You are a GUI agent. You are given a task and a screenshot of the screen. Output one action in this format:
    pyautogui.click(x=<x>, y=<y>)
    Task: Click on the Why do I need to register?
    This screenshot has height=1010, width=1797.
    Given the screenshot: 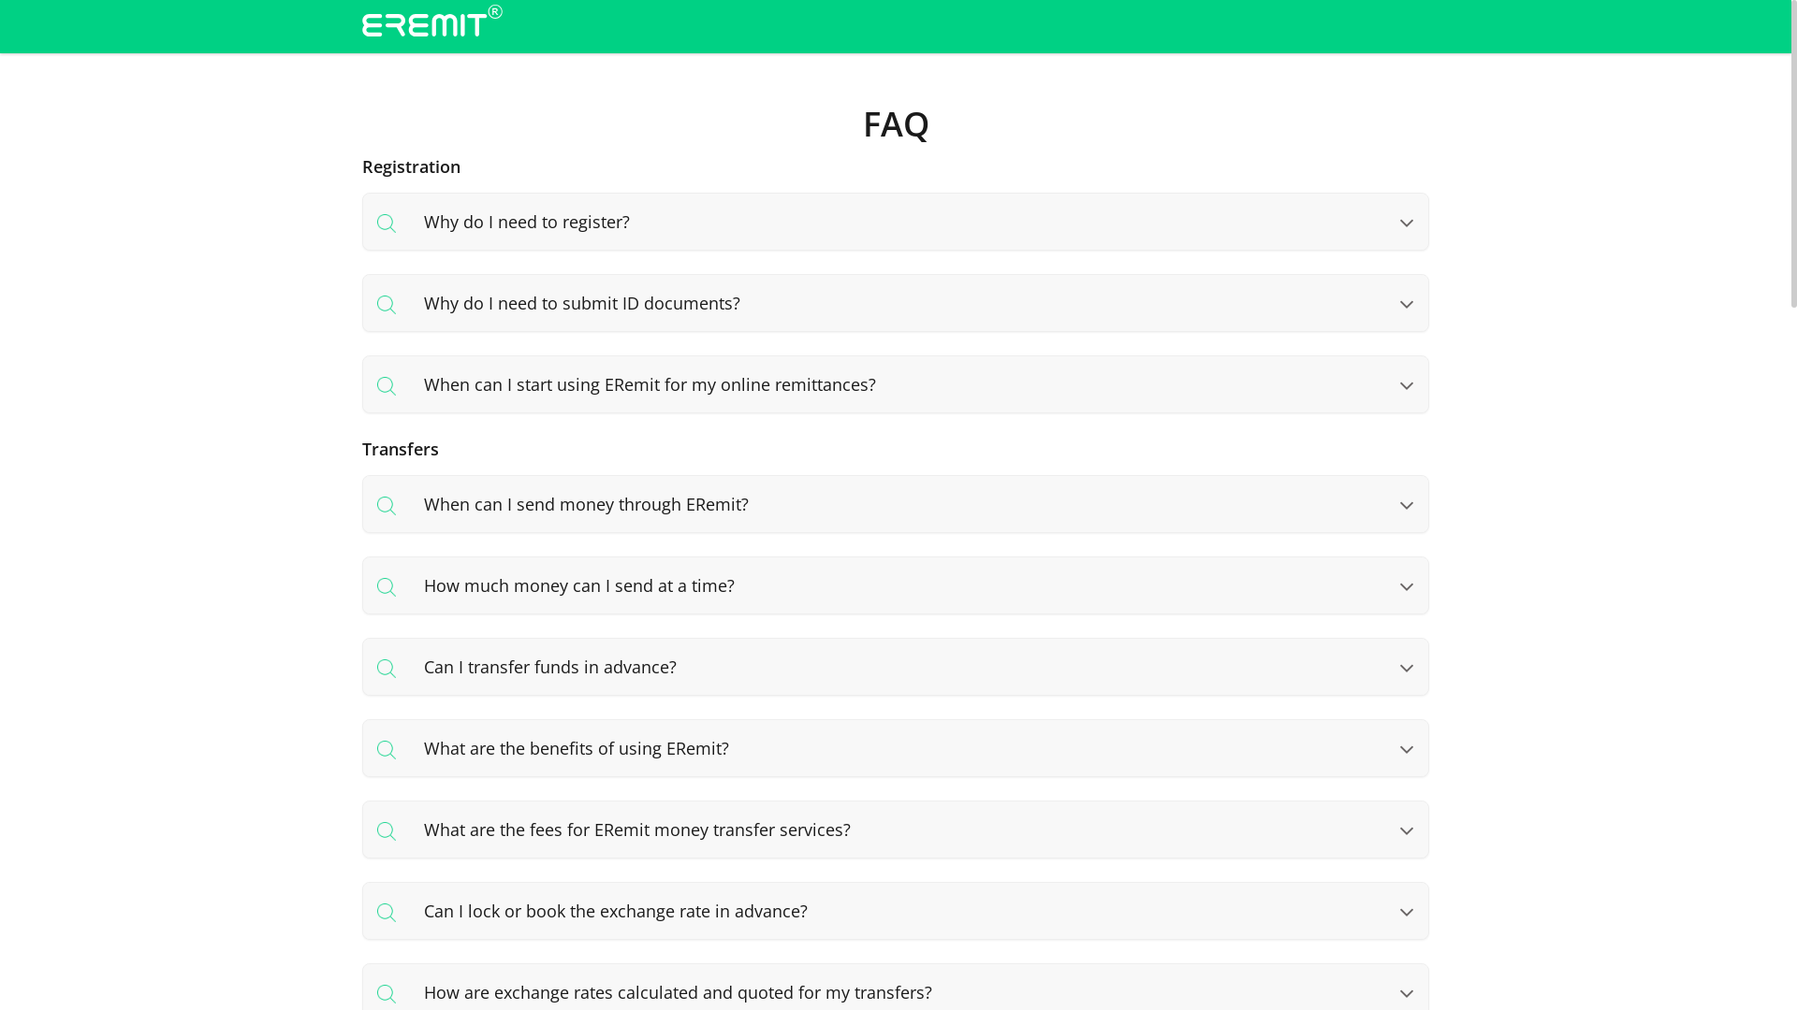 What is the action you would take?
    pyautogui.click(x=896, y=224)
    